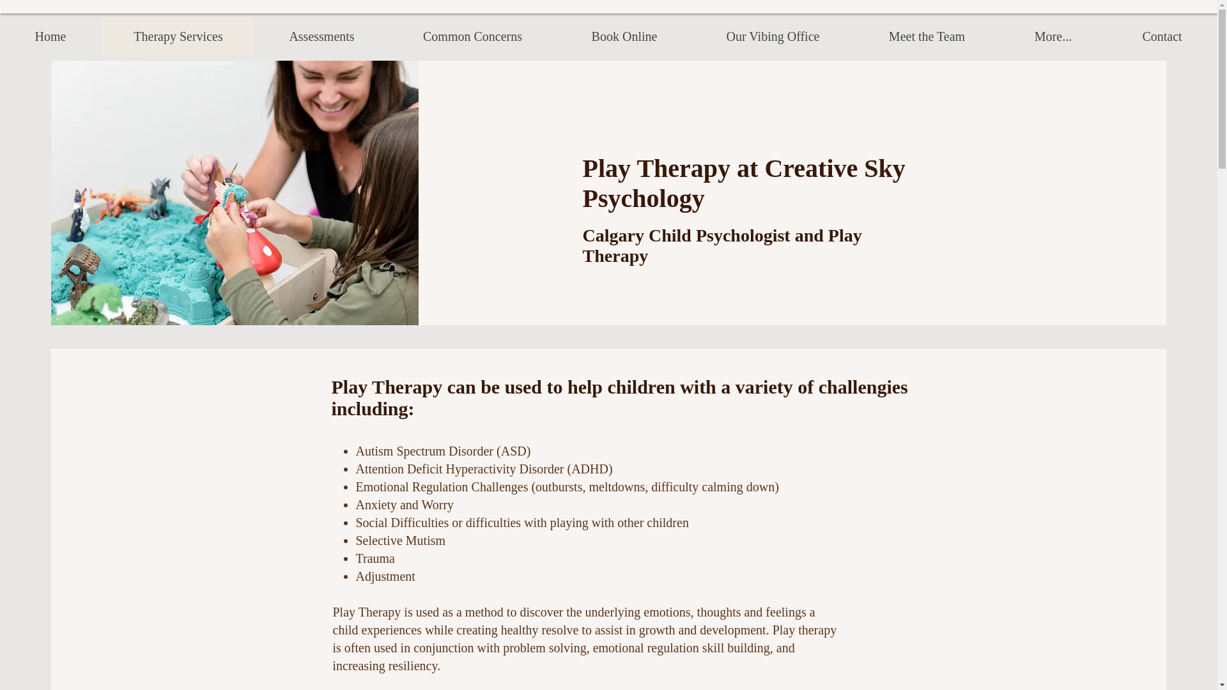 This screenshot has width=1227, height=690. Describe the element at coordinates (178, 36) in the screenshot. I see `Therapy Services` at that location.